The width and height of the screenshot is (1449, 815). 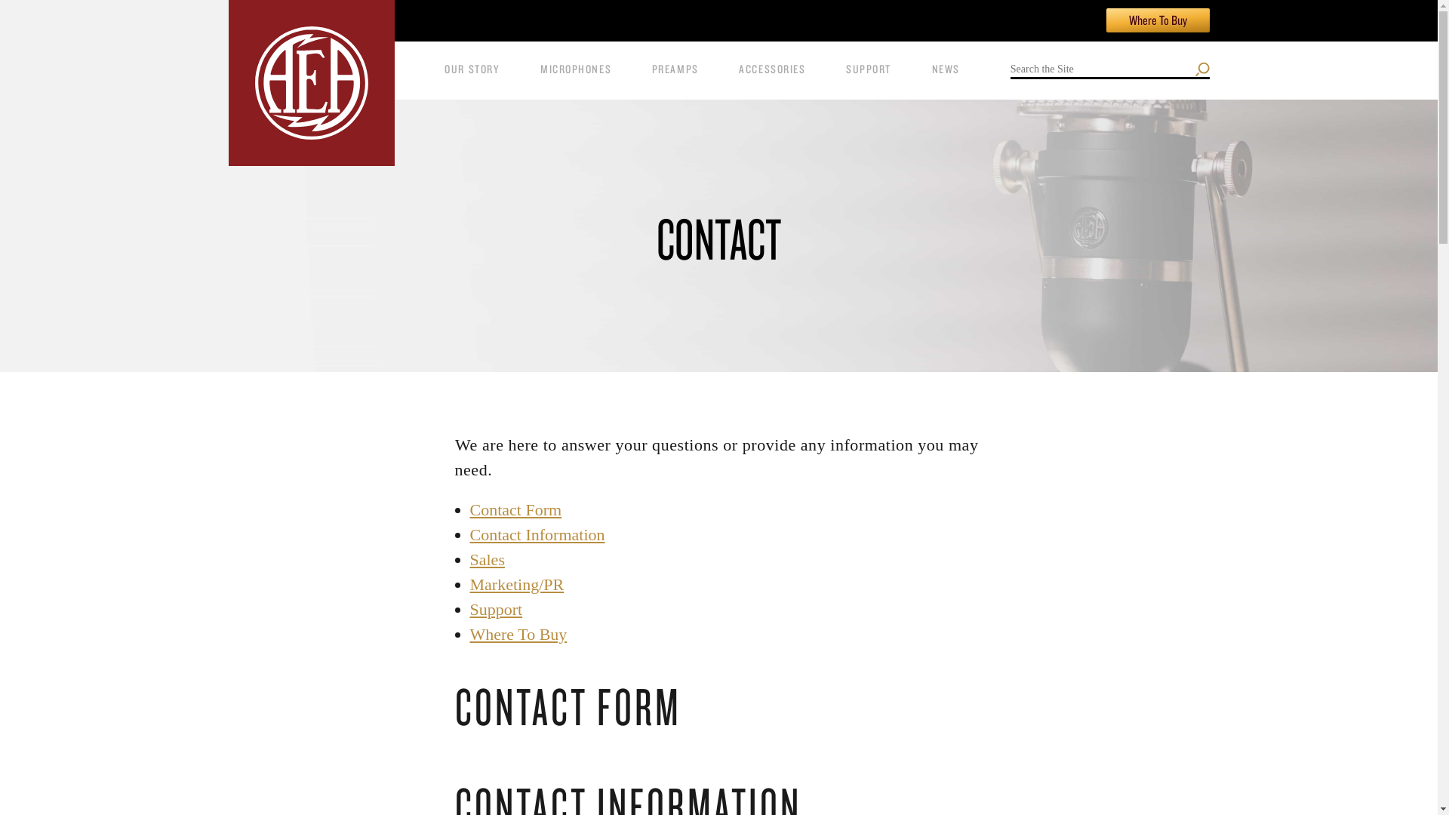 I want to click on Contact Form, so click(x=515, y=509).